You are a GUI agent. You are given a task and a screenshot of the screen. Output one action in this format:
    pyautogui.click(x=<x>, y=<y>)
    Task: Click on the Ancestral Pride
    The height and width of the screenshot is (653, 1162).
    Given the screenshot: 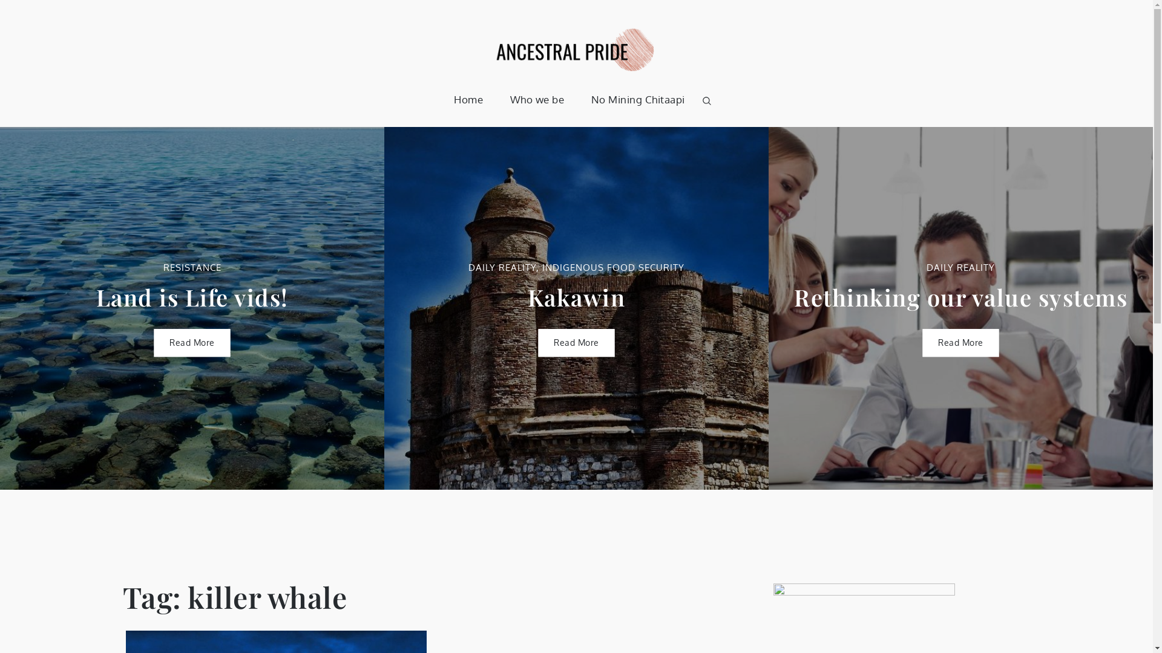 What is the action you would take?
    pyautogui.click(x=720, y=92)
    